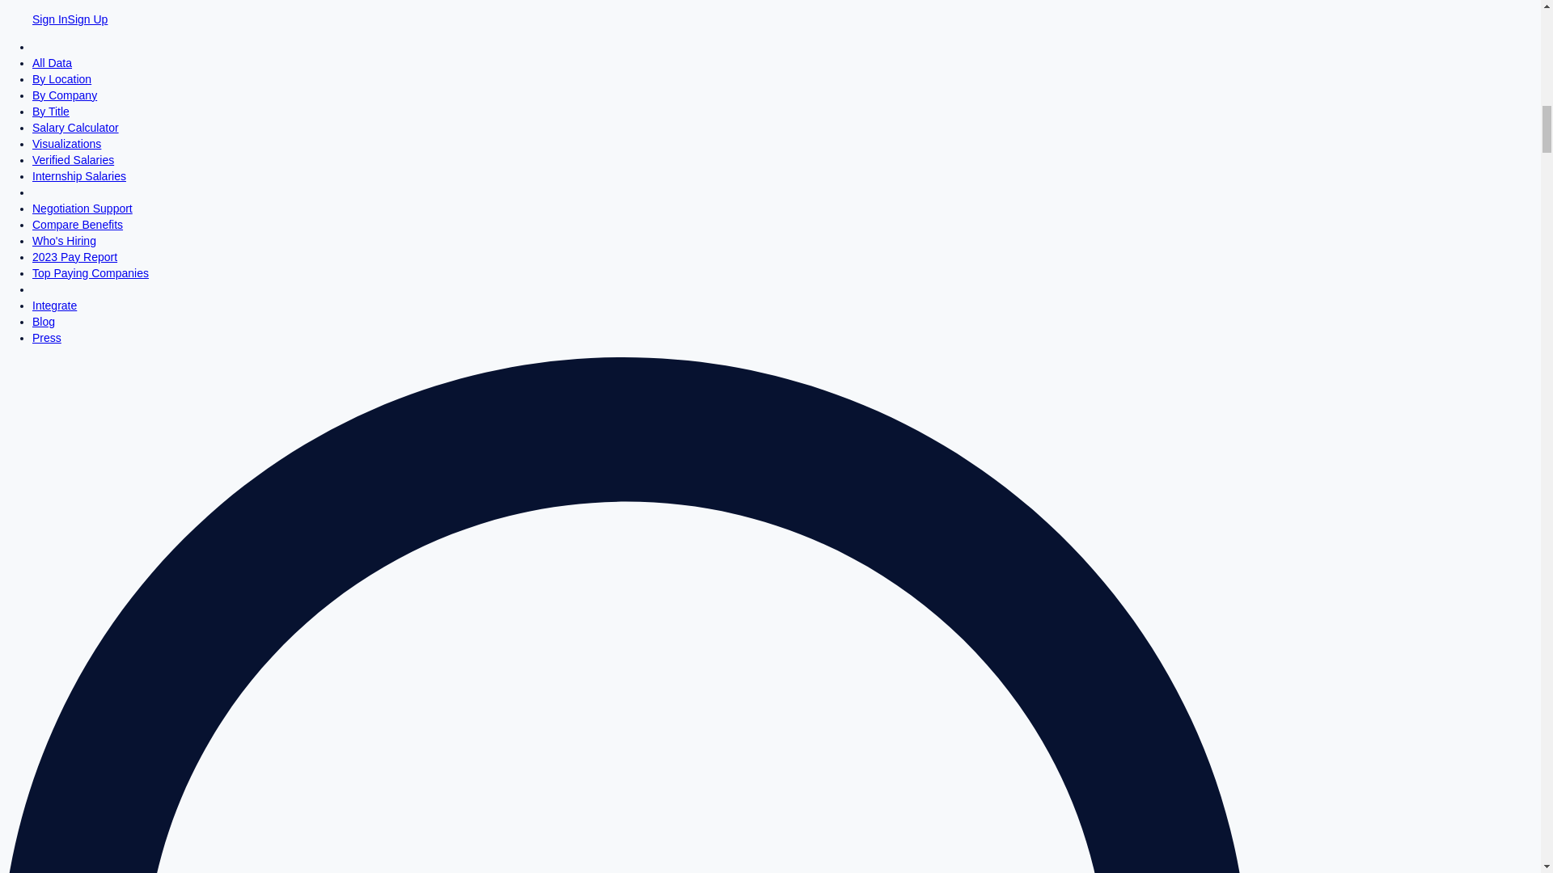  Describe the element at coordinates (50, 19) in the screenshot. I see `Sign In` at that location.